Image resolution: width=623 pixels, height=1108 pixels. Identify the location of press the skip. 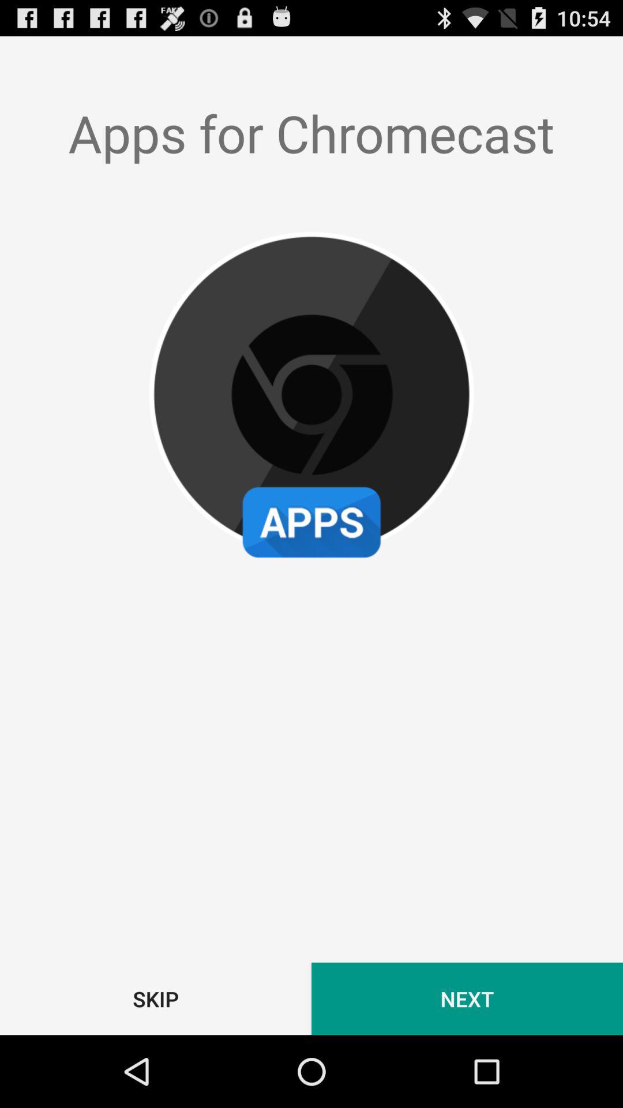
(156, 998).